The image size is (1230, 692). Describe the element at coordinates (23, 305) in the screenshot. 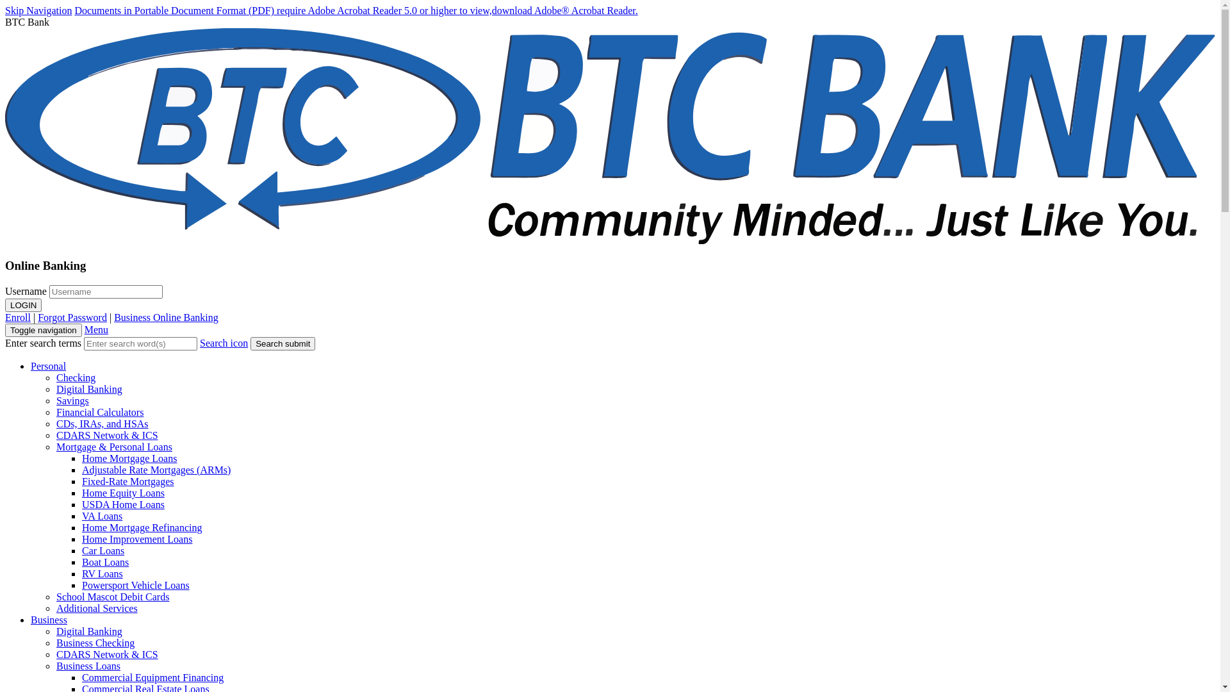

I see `LOGIN` at that location.